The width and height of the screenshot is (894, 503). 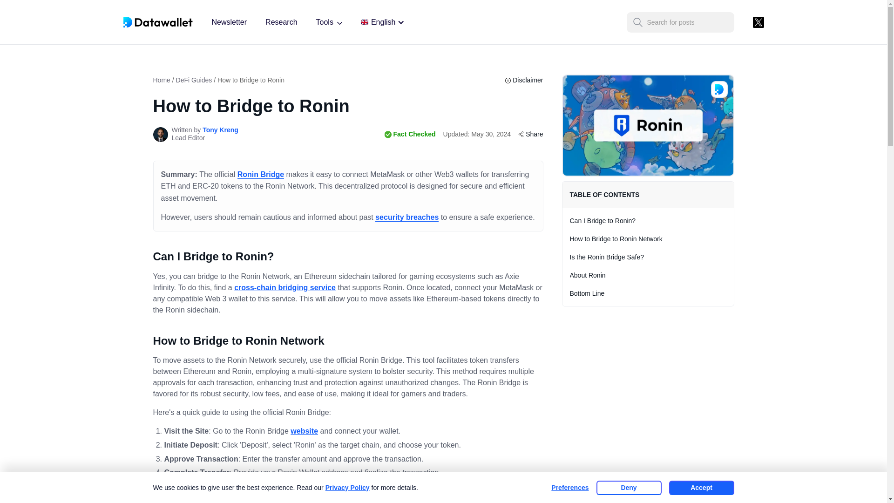 What do you see at coordinates (229, 22) in the screenshot?
I see `Newsletter` at bounding box center [229, 22].